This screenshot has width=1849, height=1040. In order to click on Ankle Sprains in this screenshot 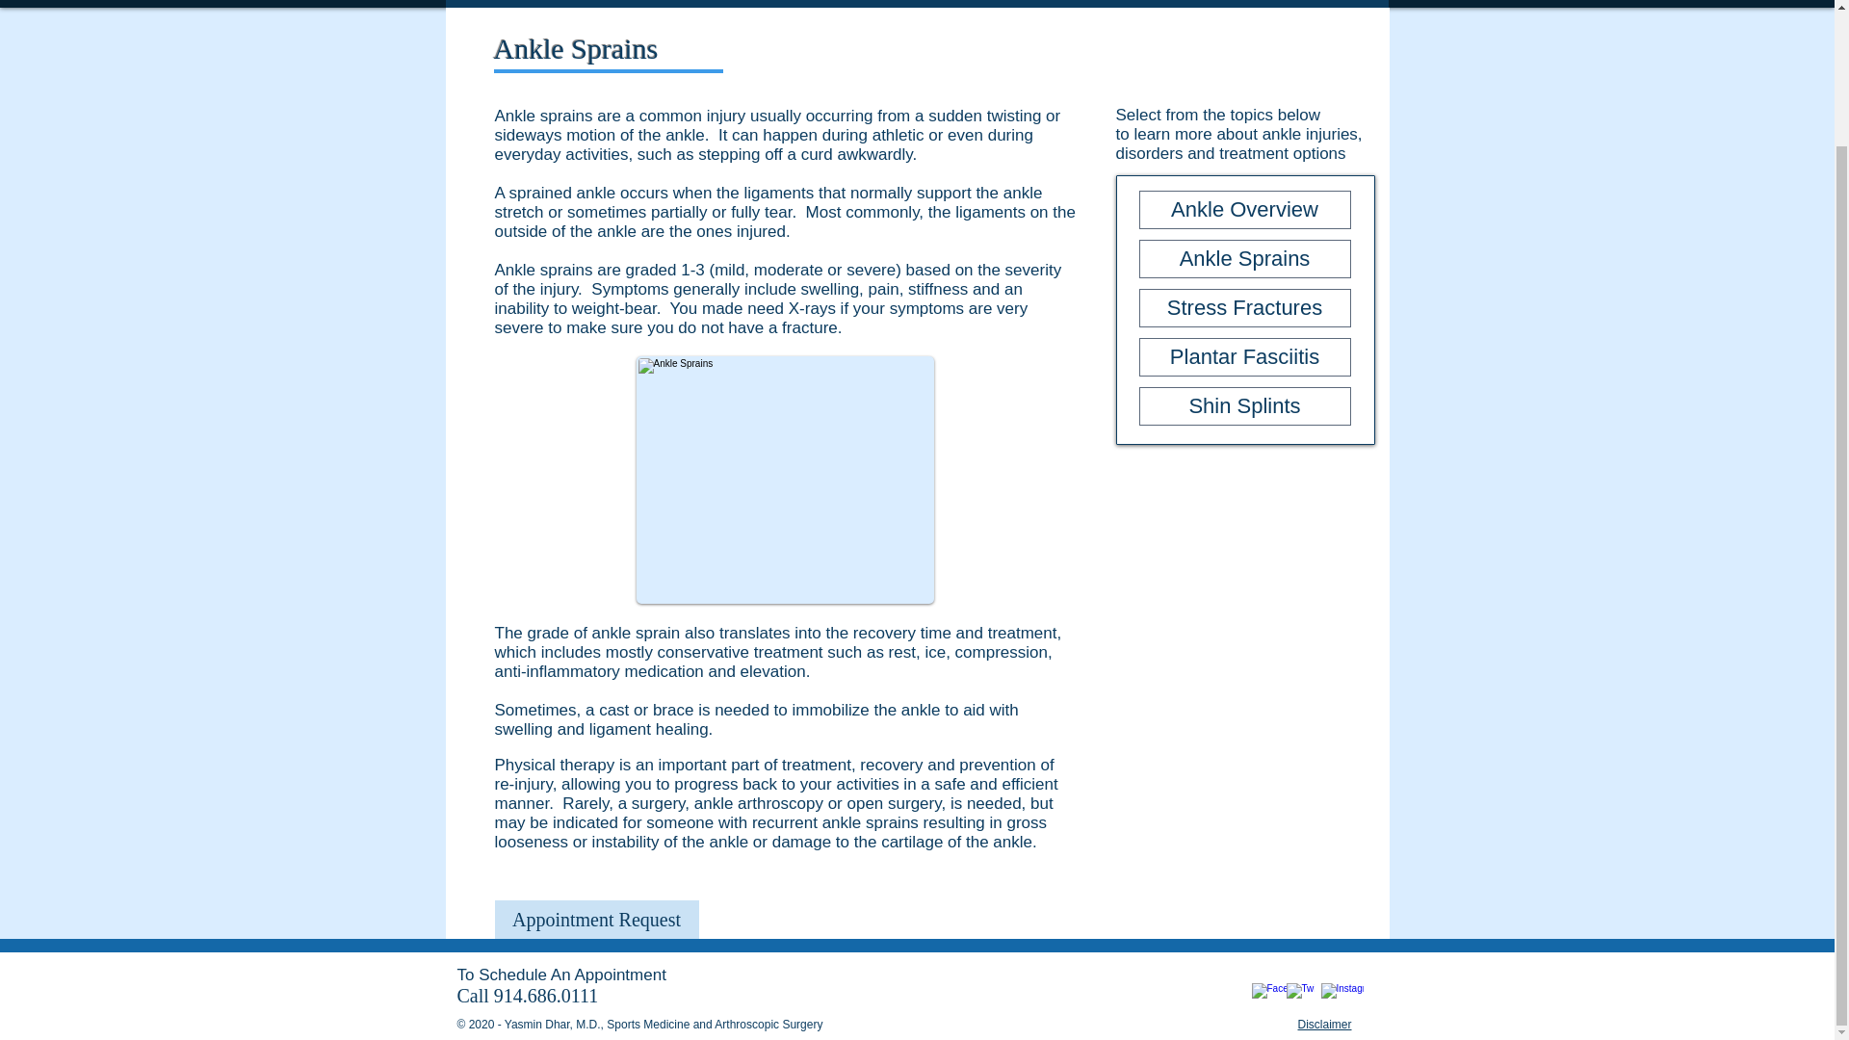, I will do `click(784, 480)`.